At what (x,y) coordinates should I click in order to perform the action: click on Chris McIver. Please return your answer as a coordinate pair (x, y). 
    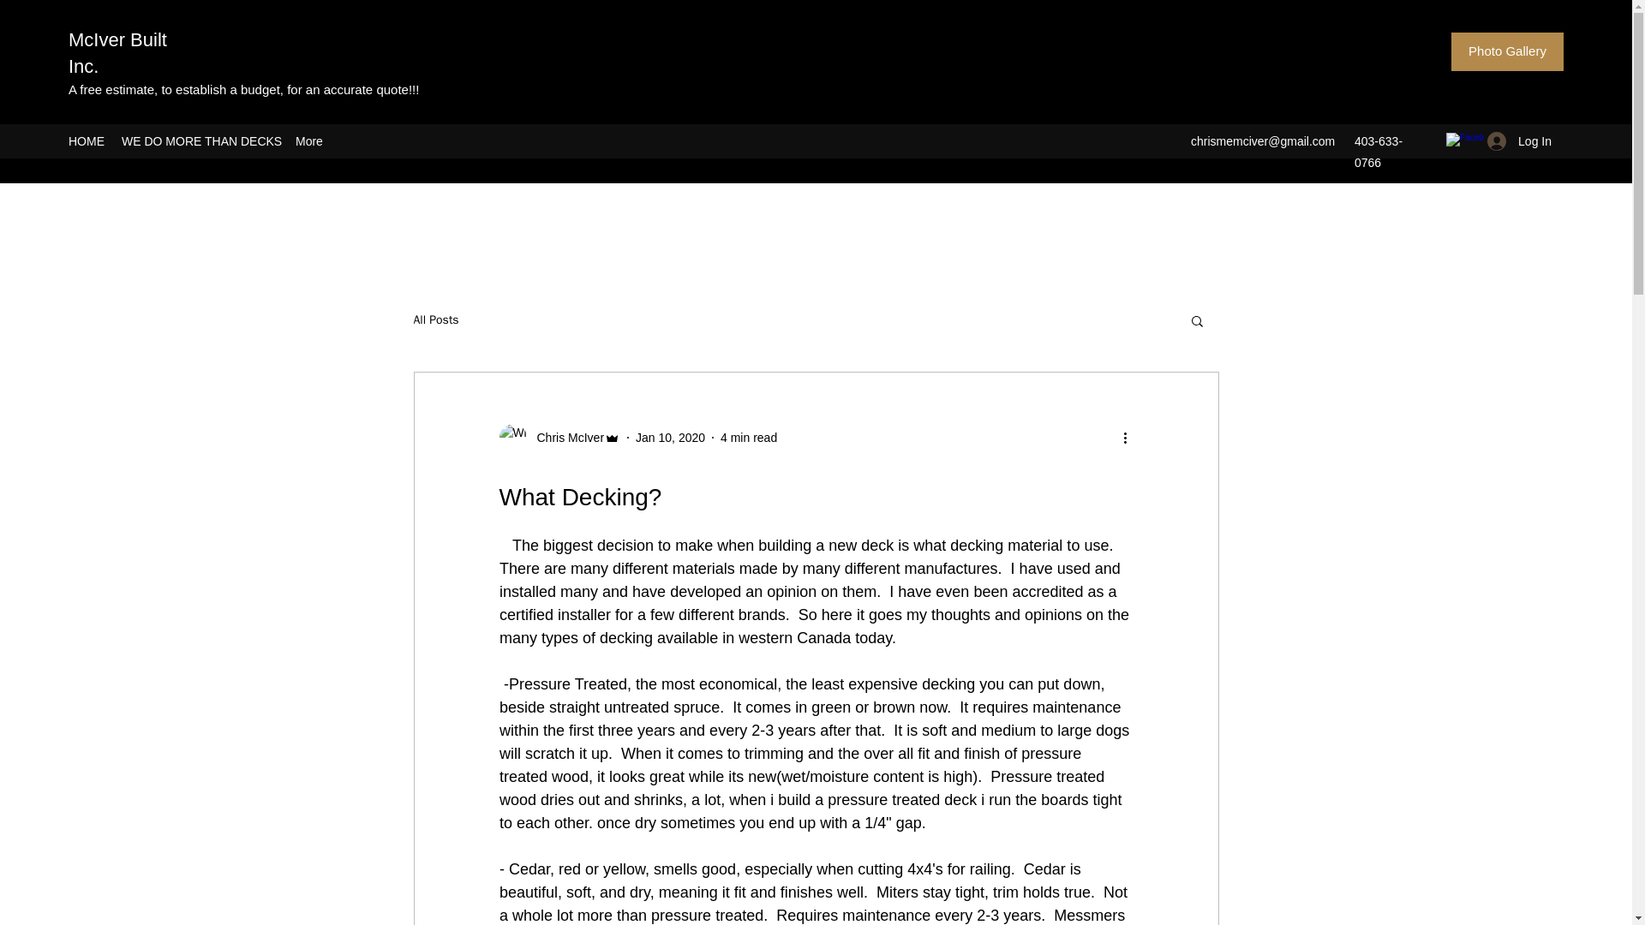
    Looking at the image, I should click on (559, 437).